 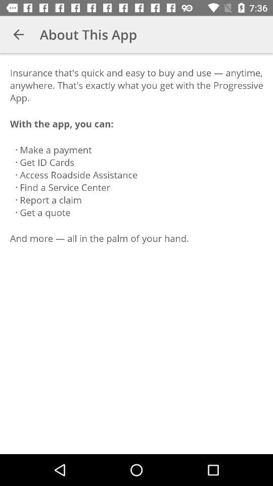 What do you see at coordinates (18, 34) in the screenshot?
I see `choose the app next to about this app` at bounding box center [18, 34].